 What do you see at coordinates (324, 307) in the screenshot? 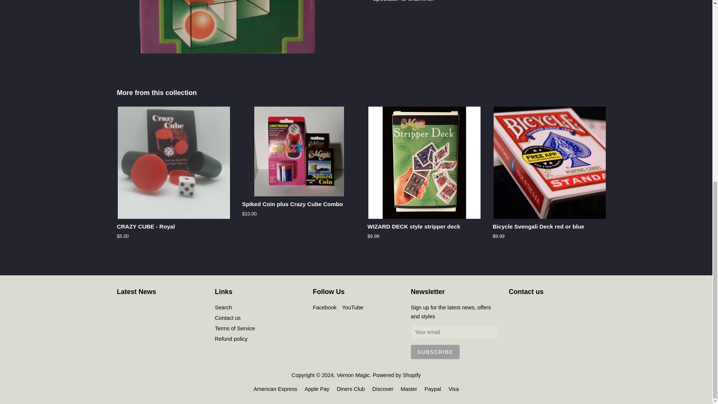
I see `Vernon Magic on Facebook` at bounding box center [324, 307].